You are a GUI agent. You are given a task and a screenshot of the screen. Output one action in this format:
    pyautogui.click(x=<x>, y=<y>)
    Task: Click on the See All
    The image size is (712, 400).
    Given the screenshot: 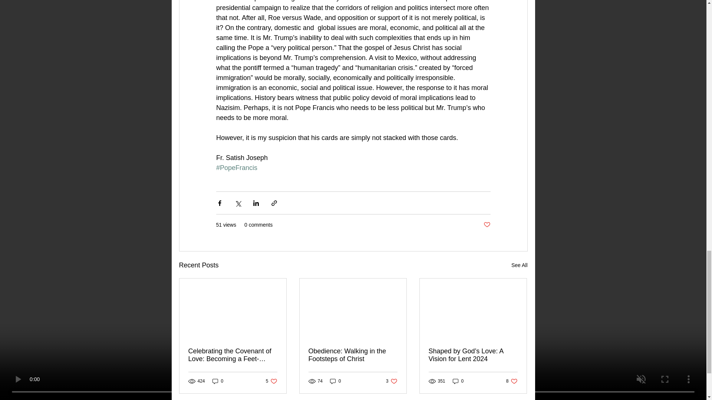 What is the action you would take?
    pyautogui.click(x=353, y=355)
    